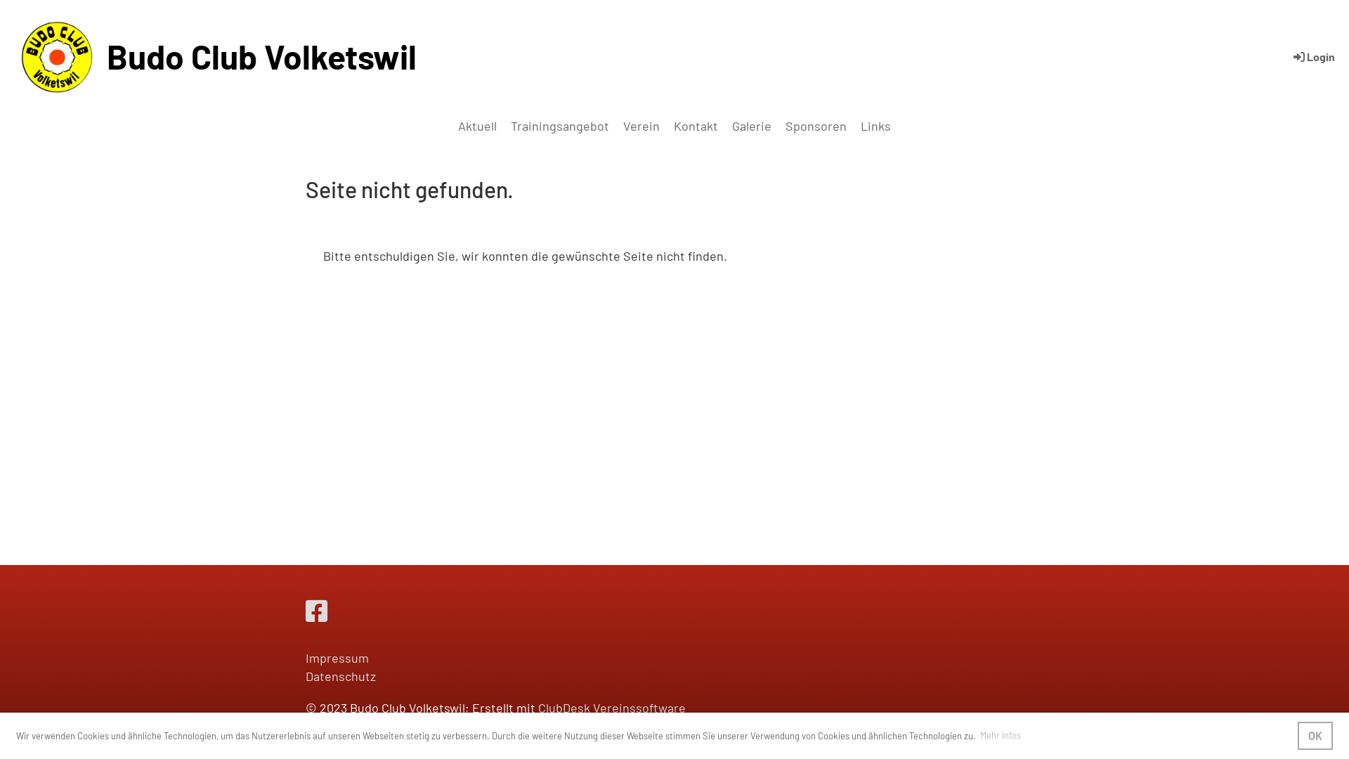 The image size is (1349, 759). What do you see at coordinates (341, 685) in the screenshot?
I see `Datenschutz` at bounding box center [341, 685].